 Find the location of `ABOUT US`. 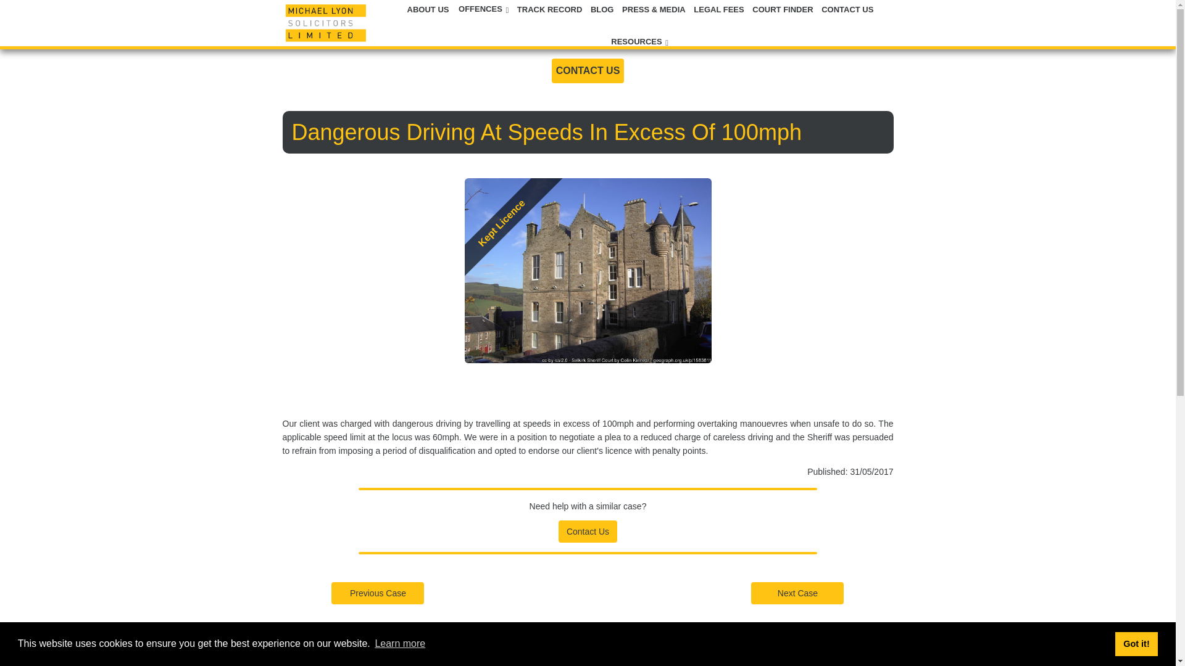

ABOUT US is located at coordinates (428, 9).